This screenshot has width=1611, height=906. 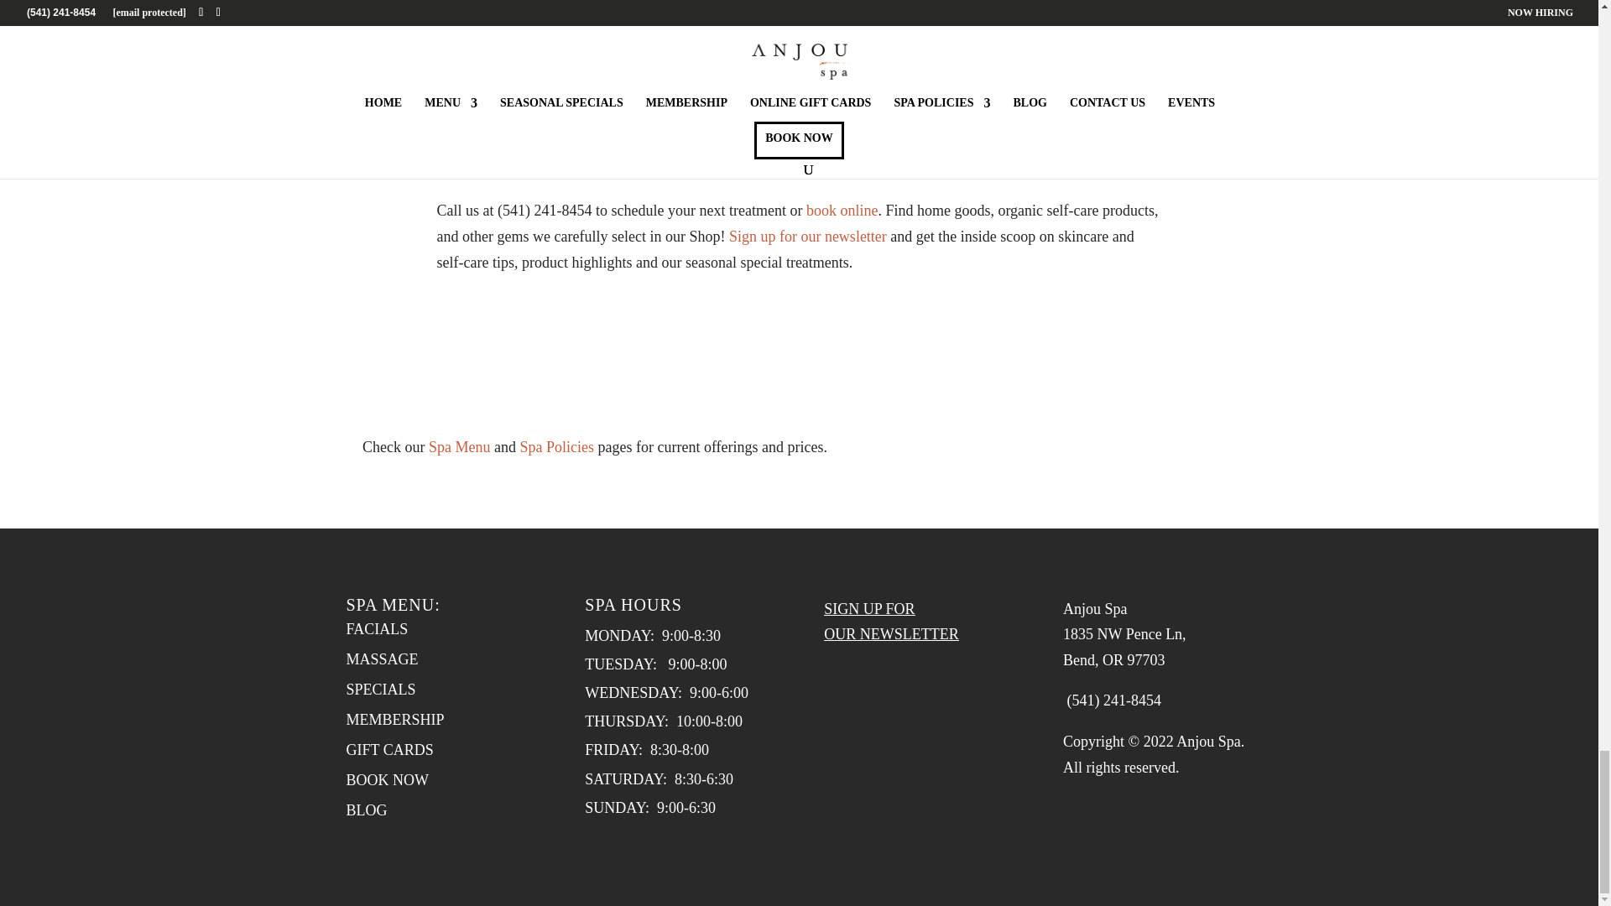 I want to click on book online, so click(x=842, y=210).